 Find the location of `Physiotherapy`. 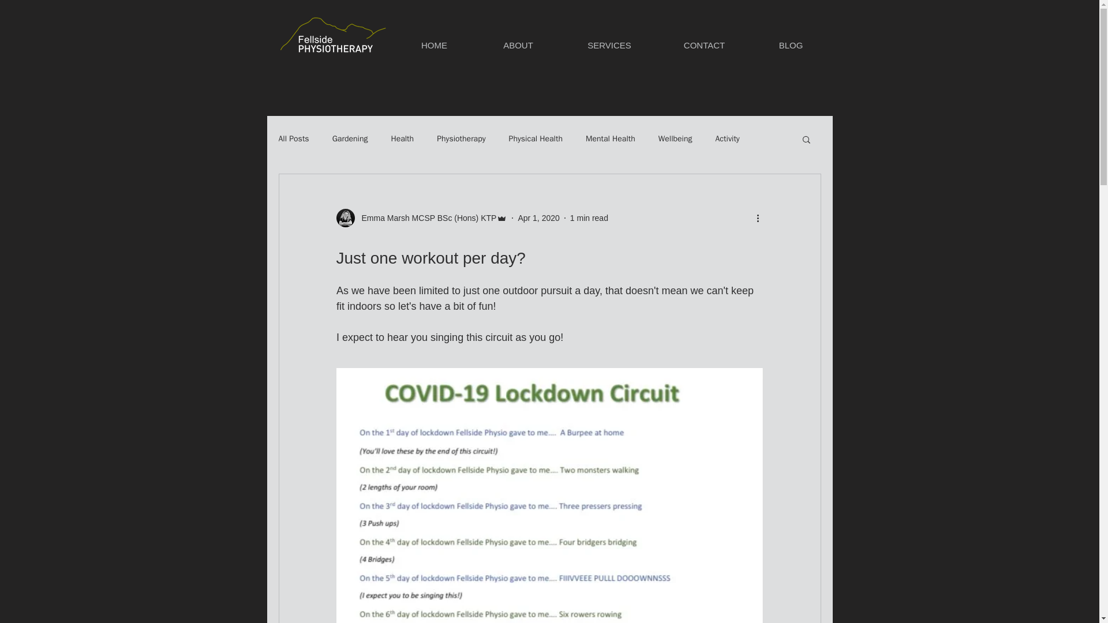

Physiotherapy is located at coordinates (461, 138).